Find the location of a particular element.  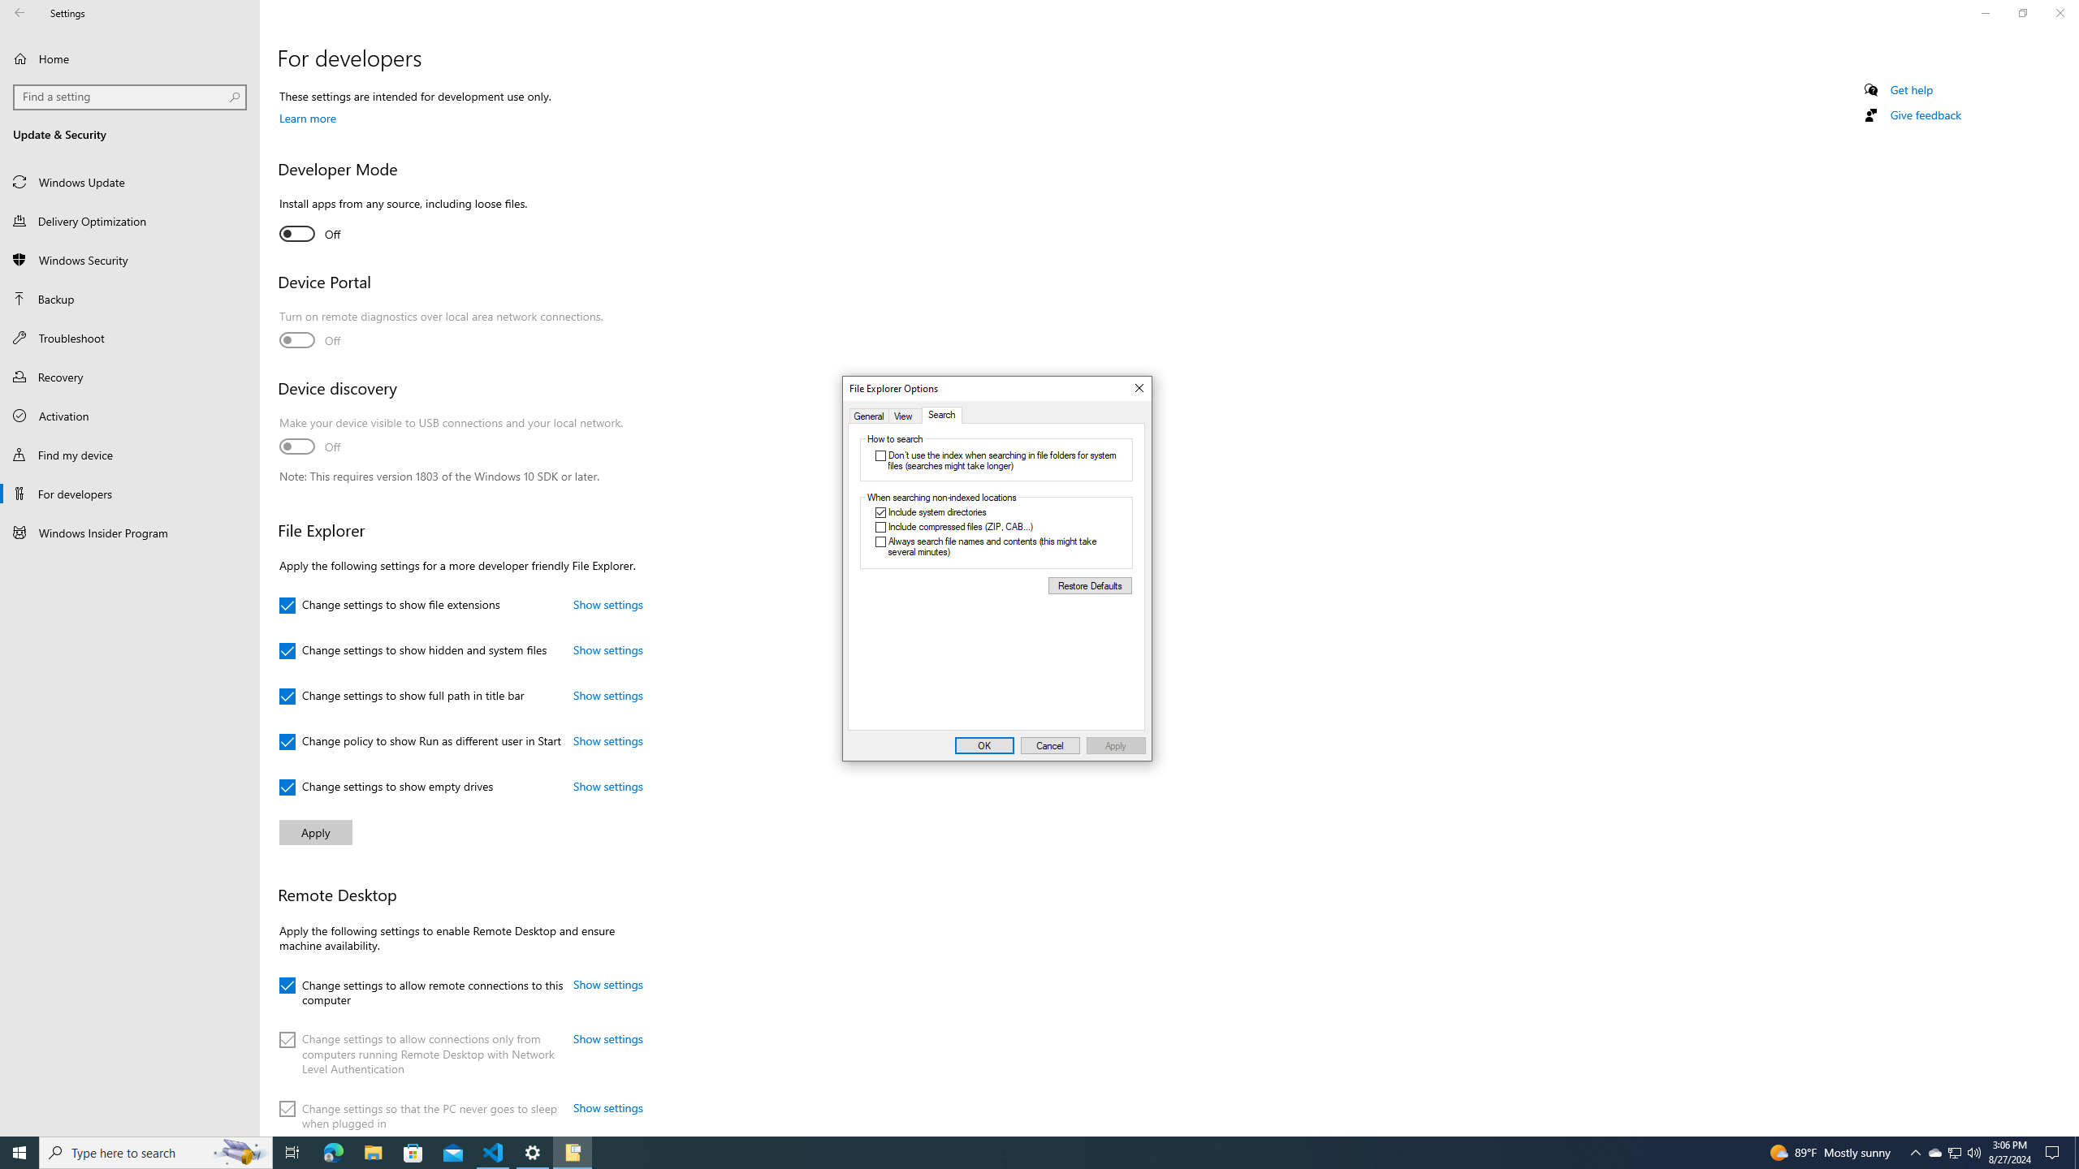

Restore Defaults is located at coordinates (870, 416).